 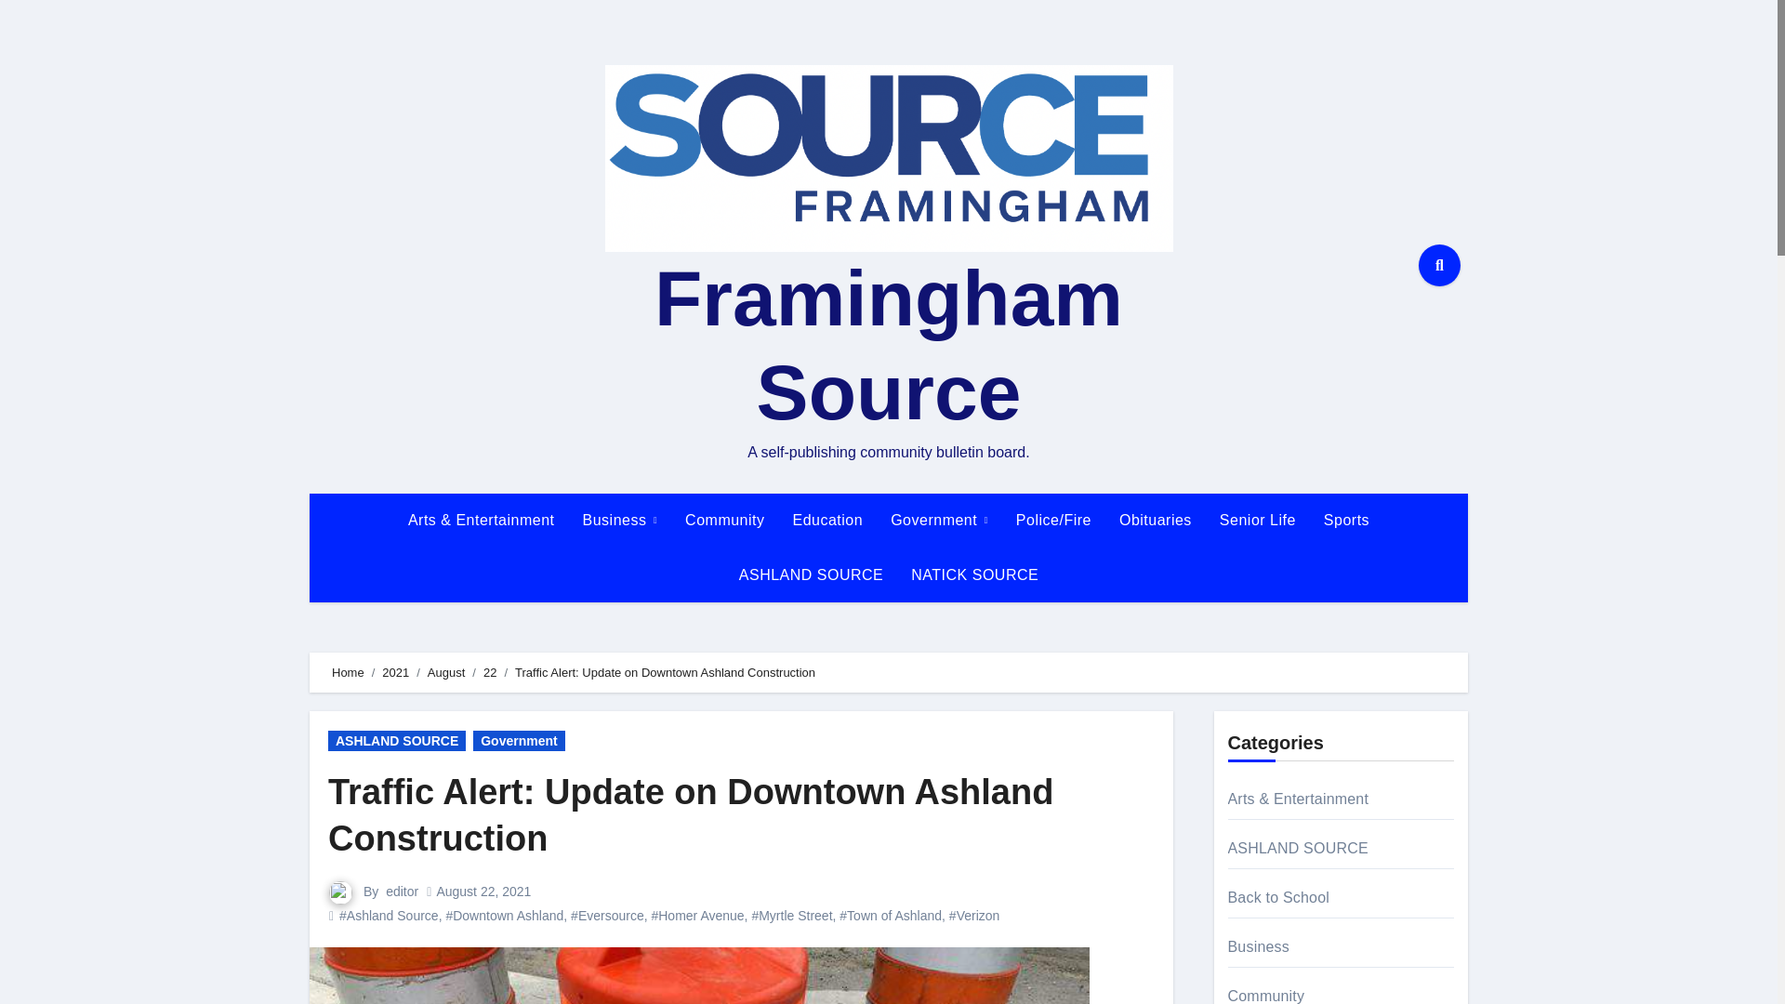 What do you see at coordinates (1155, 521) in the screenshot?
I see `Obituaries` at bounding box center [1155, 521].